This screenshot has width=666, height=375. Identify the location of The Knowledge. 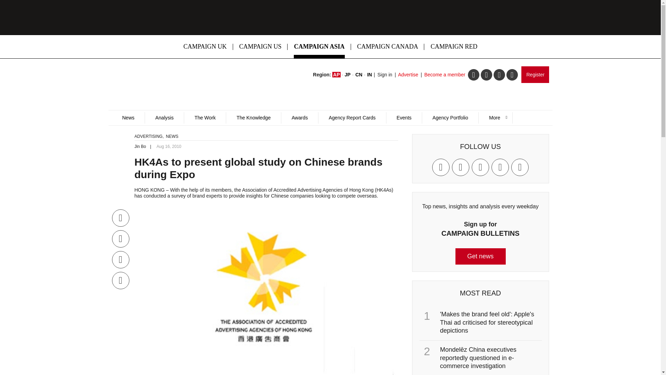
(253, 118).